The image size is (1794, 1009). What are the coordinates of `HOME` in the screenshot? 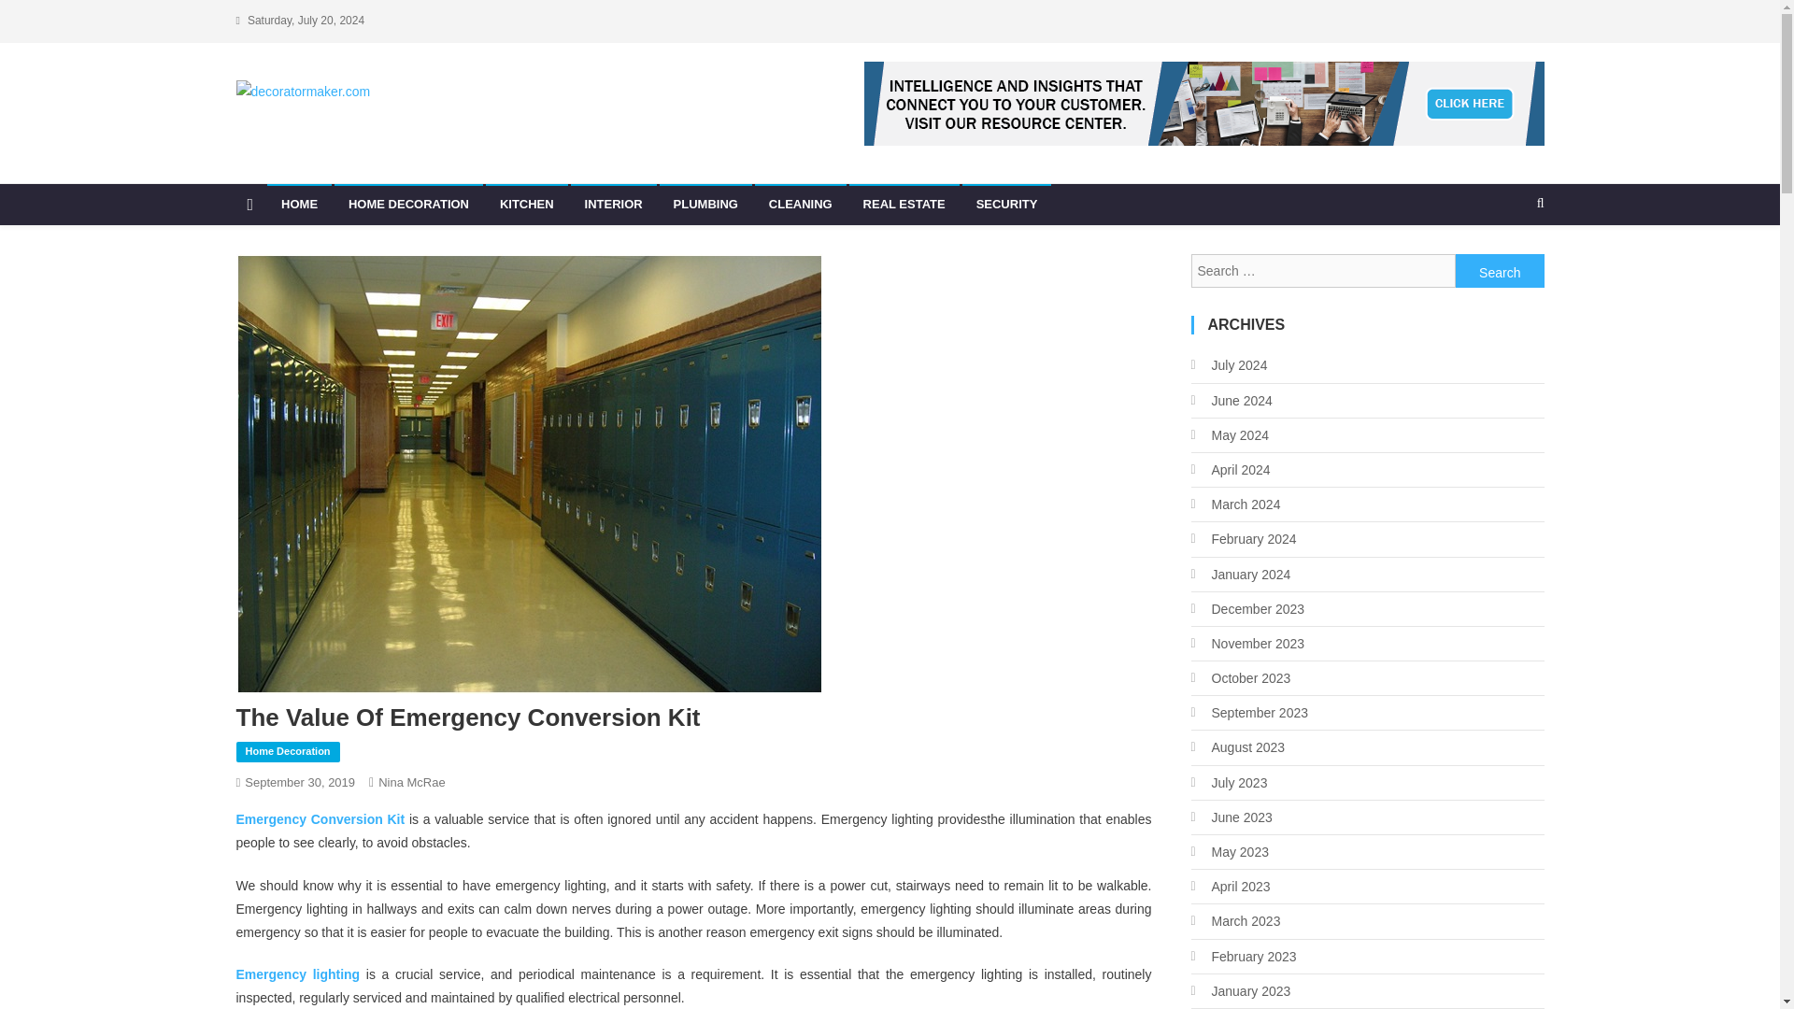 It's located at (299, 204).